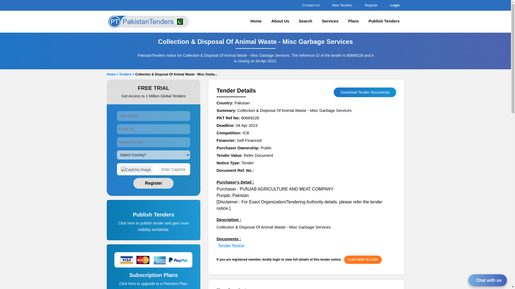  What do you see at coordinates (310, 5) in the screenshot?
I see `Contact Us` at bounding box center [310, 5].